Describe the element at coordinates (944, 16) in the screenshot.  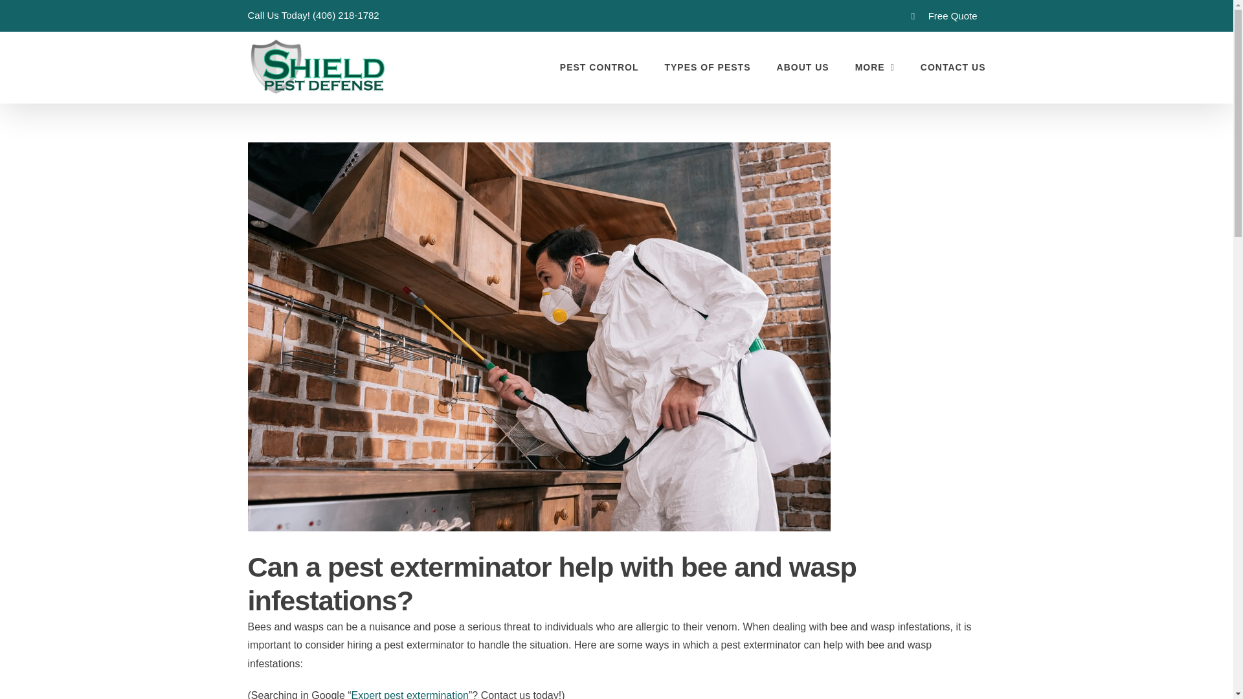
I see `Free Quote` at that location.